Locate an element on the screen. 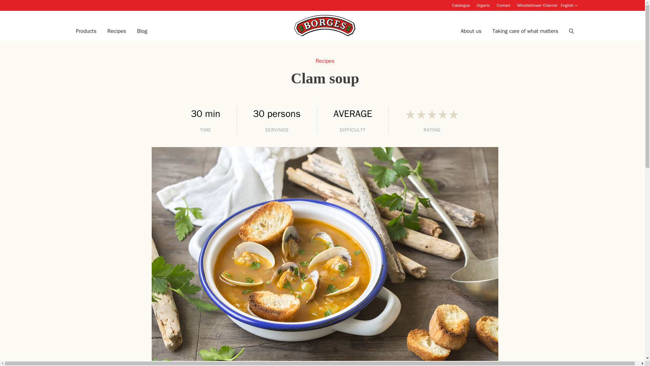 The image size is (650, 366). About us is located at coordinates (471, 31).